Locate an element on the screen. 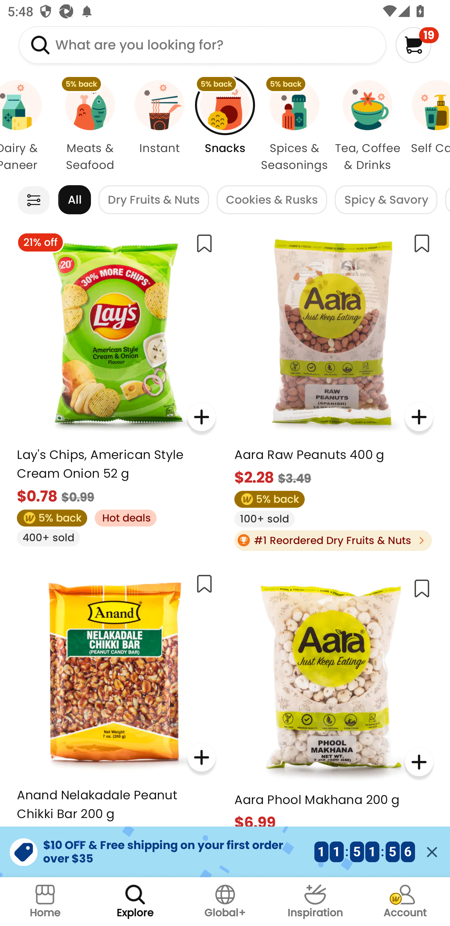 The height and width of the screenshot is (926, 450). Aara Phool Makhana 200 g $6.99 5% back 50+ sold is located at coordinates (333, 723).